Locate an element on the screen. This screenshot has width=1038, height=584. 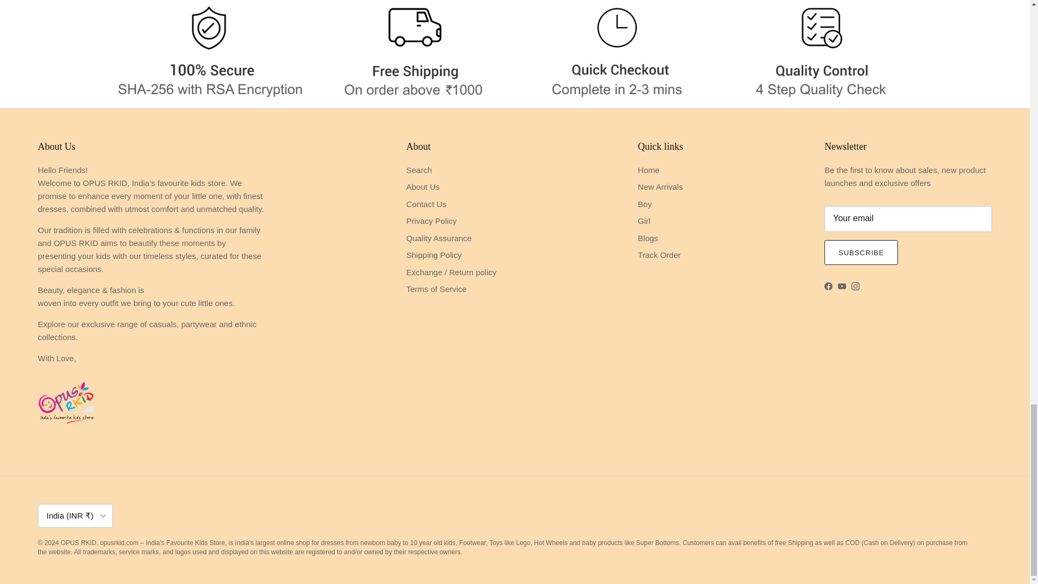
OPUS RKID on Instagram is located at coordinates (855, 286).